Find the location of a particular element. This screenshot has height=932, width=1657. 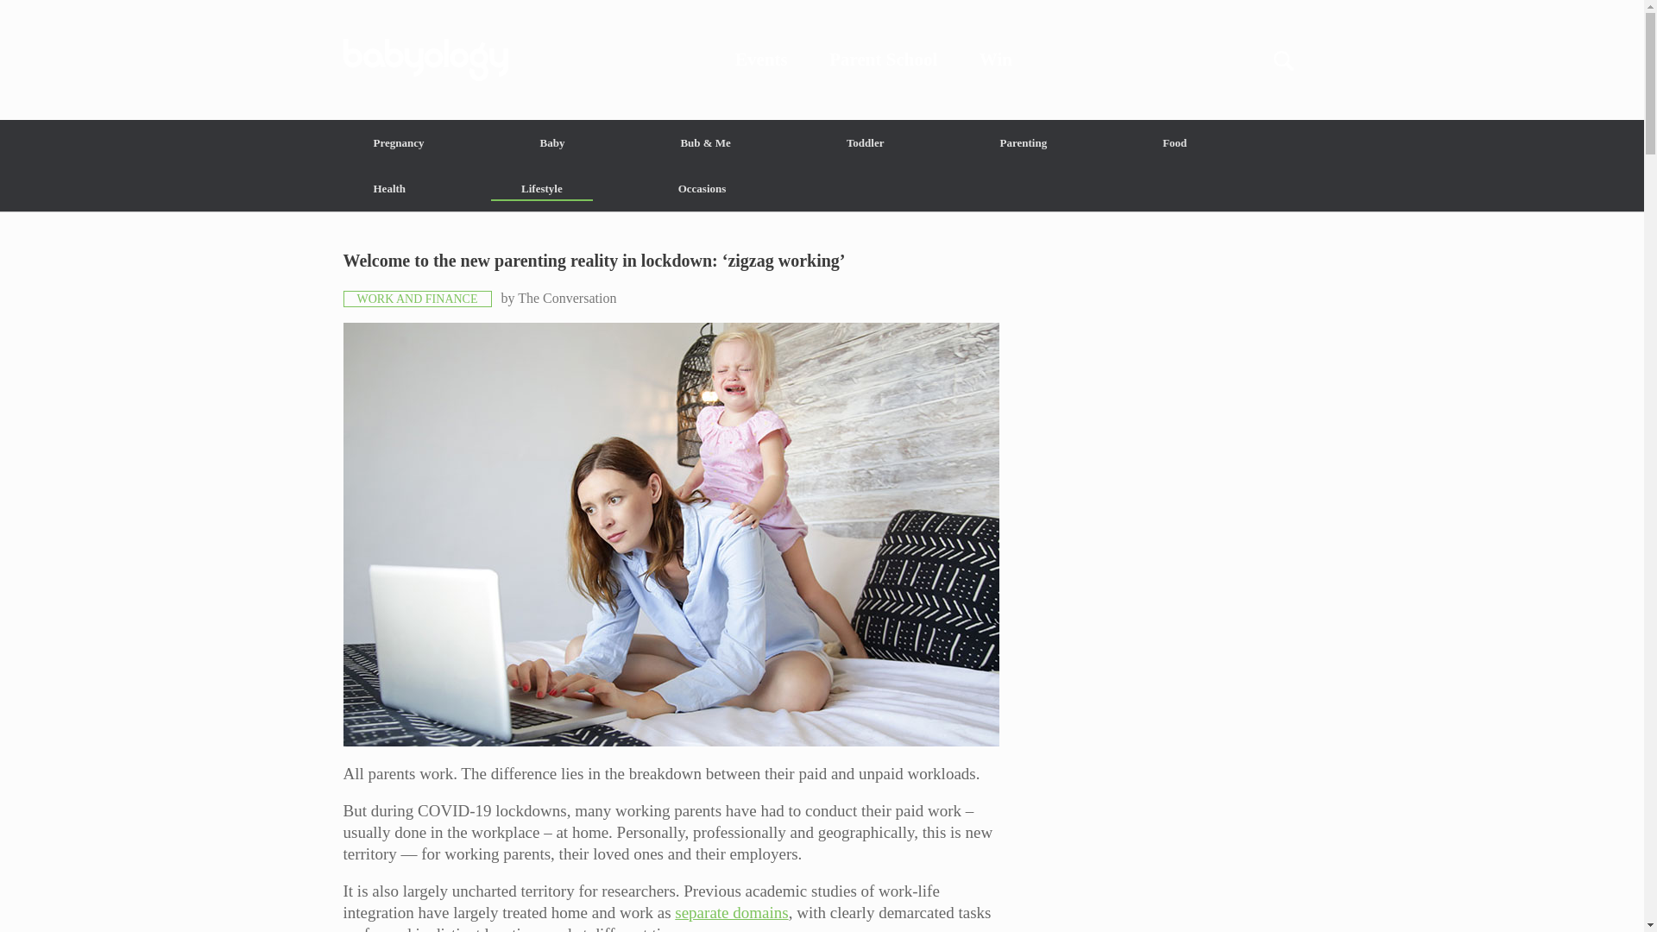

Parent School is located at coordinates (884, 60).